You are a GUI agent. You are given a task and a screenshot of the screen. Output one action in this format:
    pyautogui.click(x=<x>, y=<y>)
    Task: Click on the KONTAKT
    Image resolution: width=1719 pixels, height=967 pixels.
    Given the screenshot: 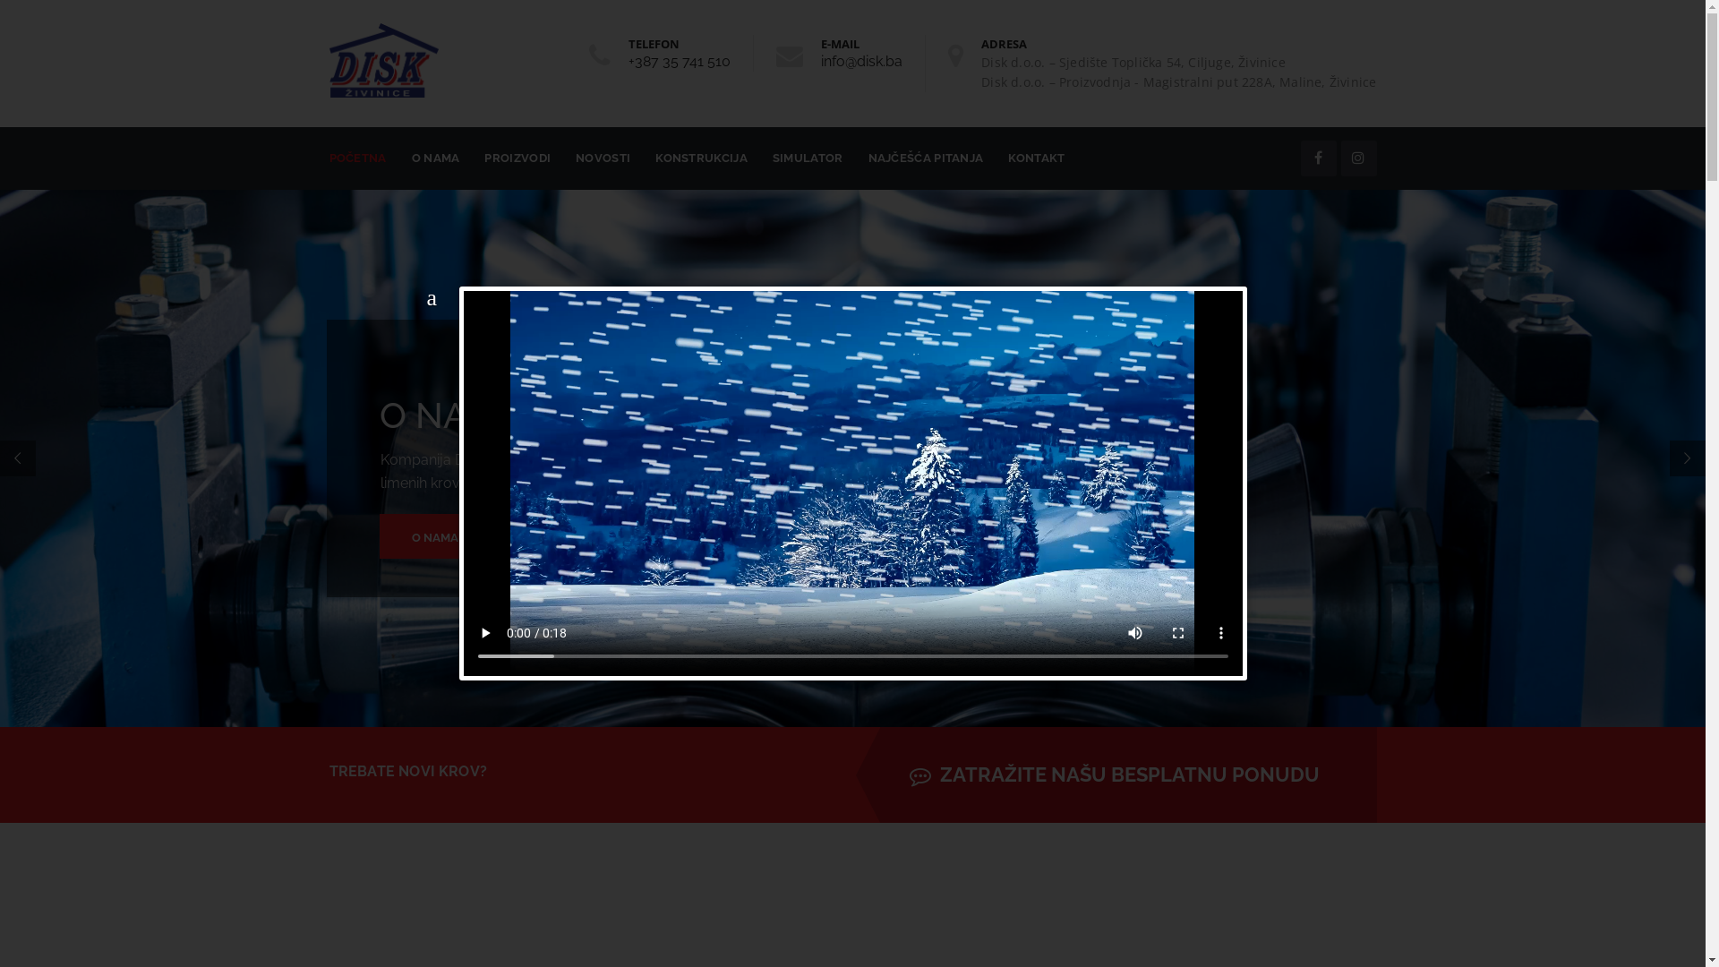 What is the action you would take?
    pyautogui.click(x=1037, y=158)
    